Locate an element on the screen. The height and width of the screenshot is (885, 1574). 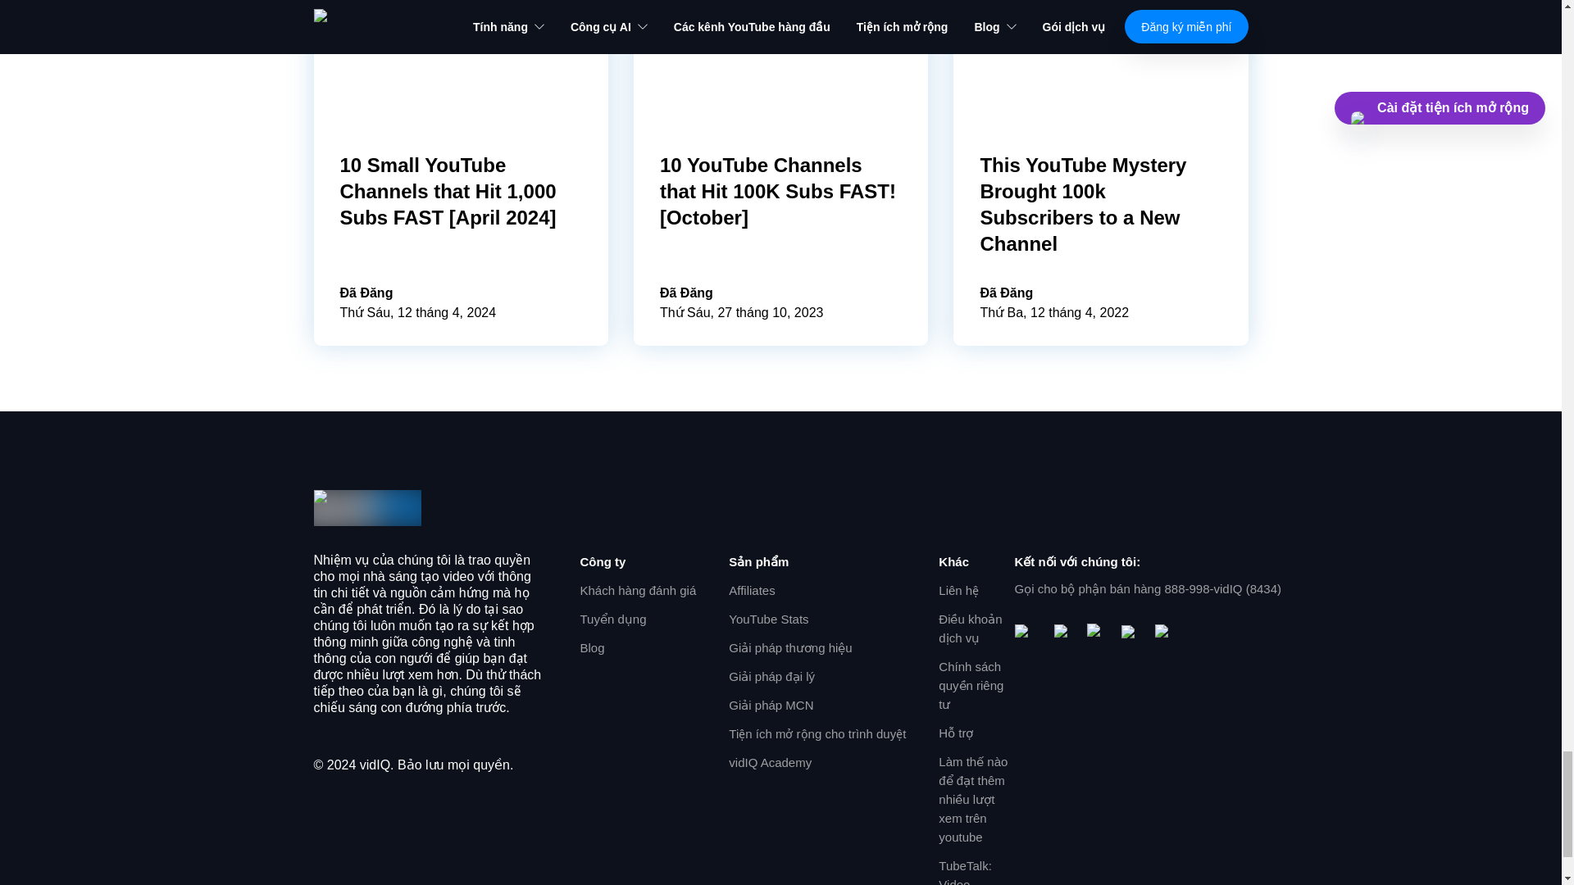
LinkedIn is located at coordinates (1164, 634).